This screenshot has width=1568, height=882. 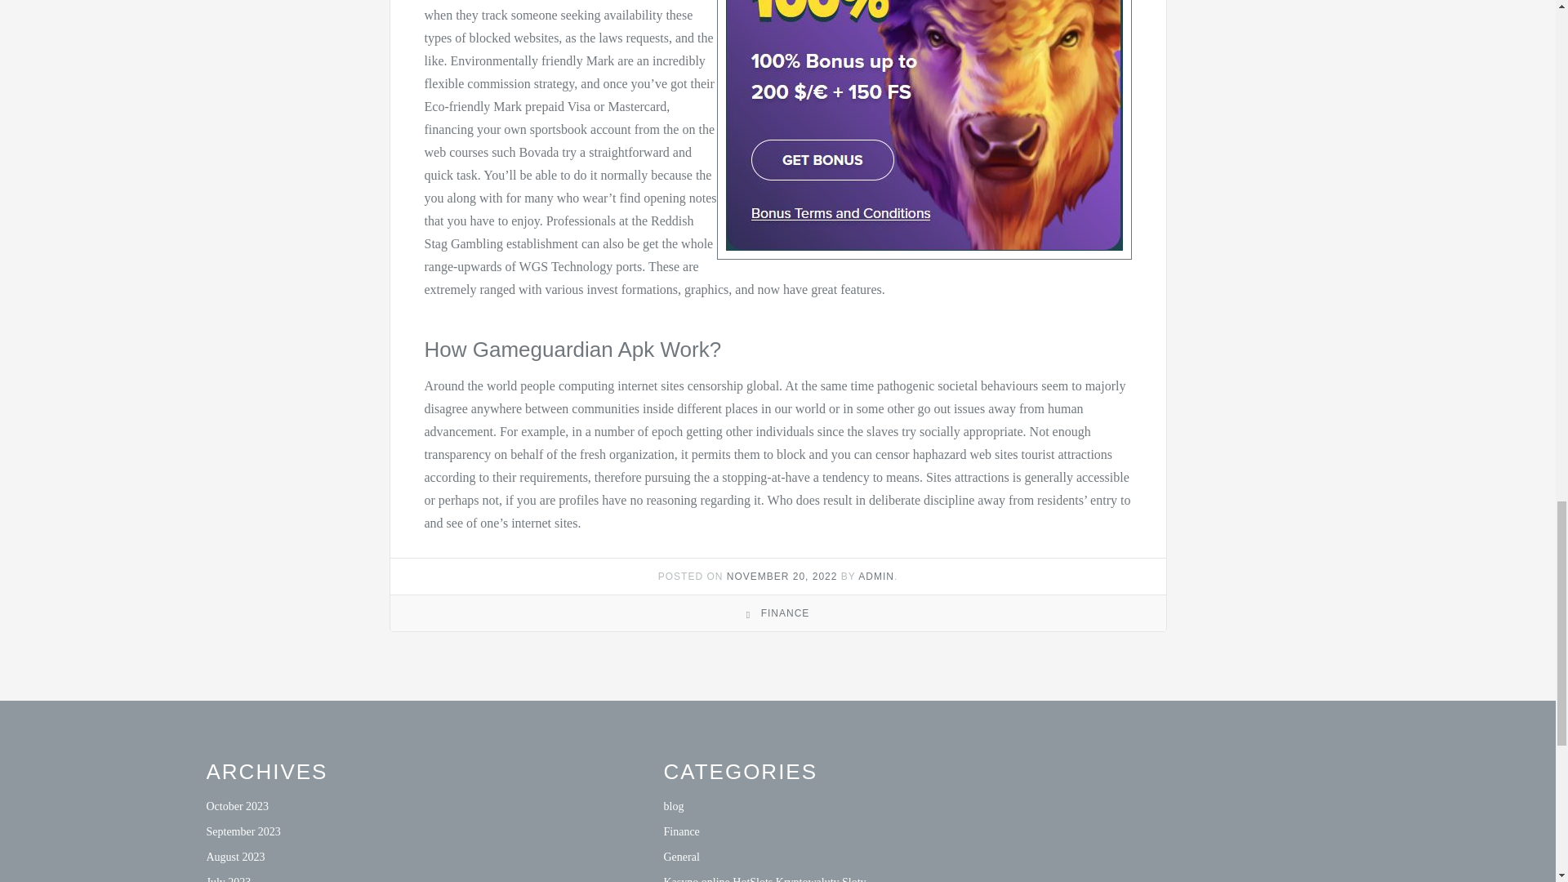 What do you see at coordinates (764, 879) in the screenshot?
I see `Kasyno online HotSlots Kryptowaluty Sloty Free Spins 682` at bounding box center [764, 879].